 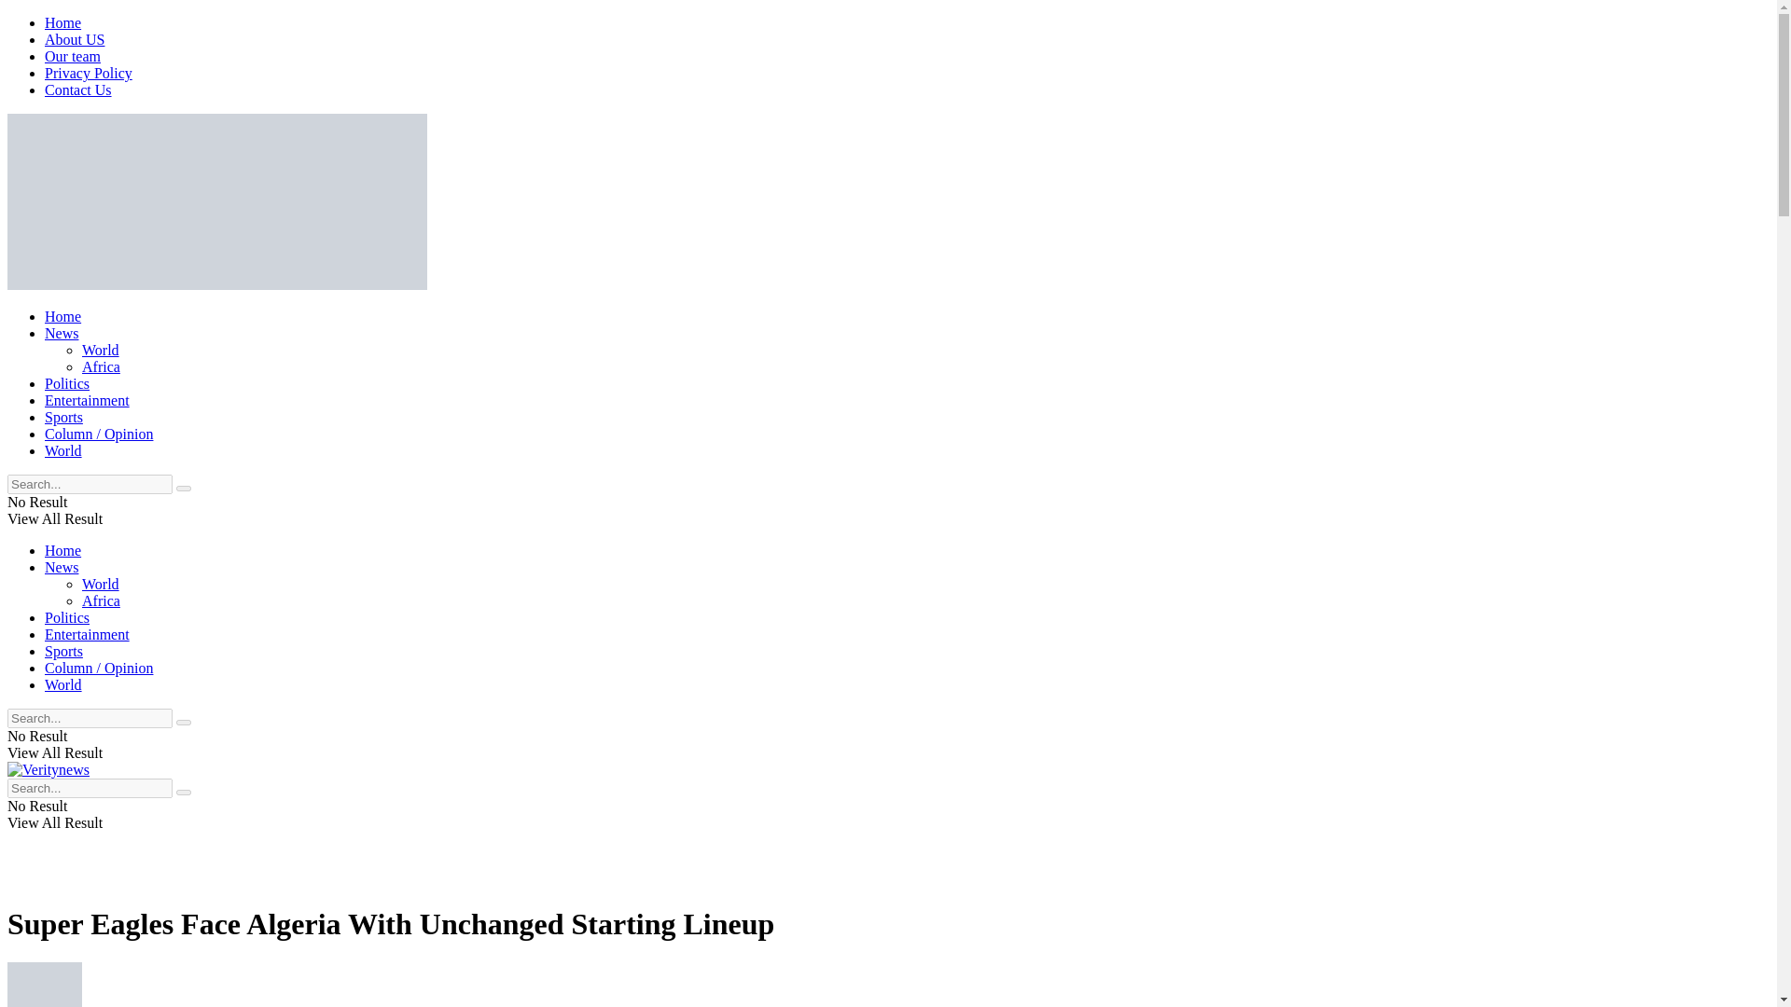 I want to click on Africa, so click(x=101, y=600).